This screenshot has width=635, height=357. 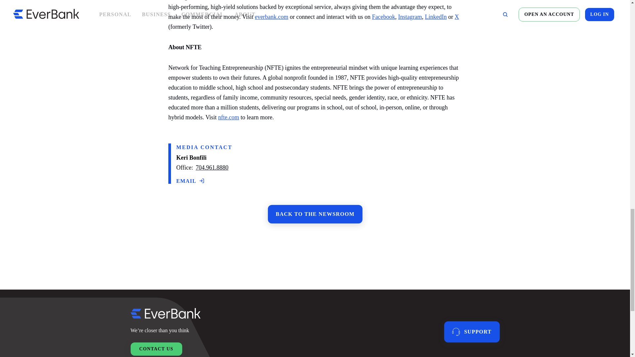 I want to click on Instagram, so click(x=409, y=16).